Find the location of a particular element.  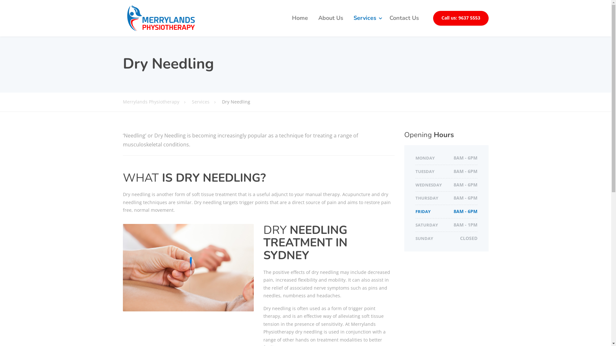

Call us: 9637 5553 is located at coordinates (461, 18).